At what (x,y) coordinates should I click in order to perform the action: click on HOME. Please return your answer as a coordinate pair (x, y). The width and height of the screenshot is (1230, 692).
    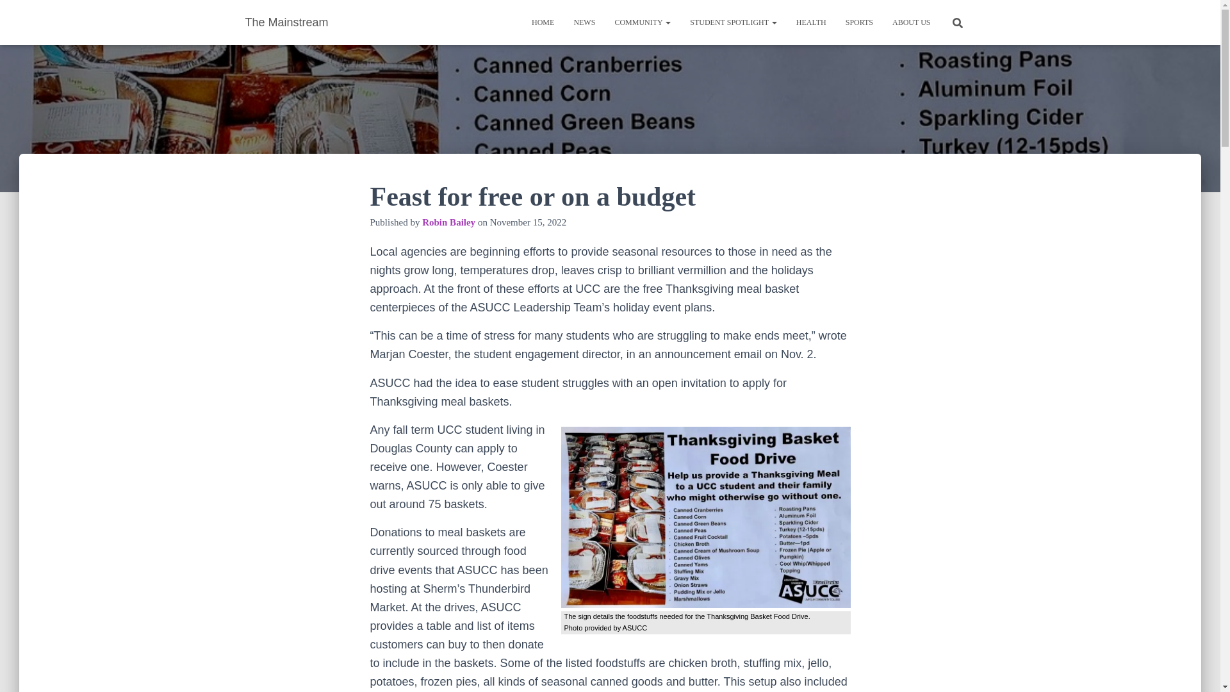
    Looking at the image, I should click on (542, 22).